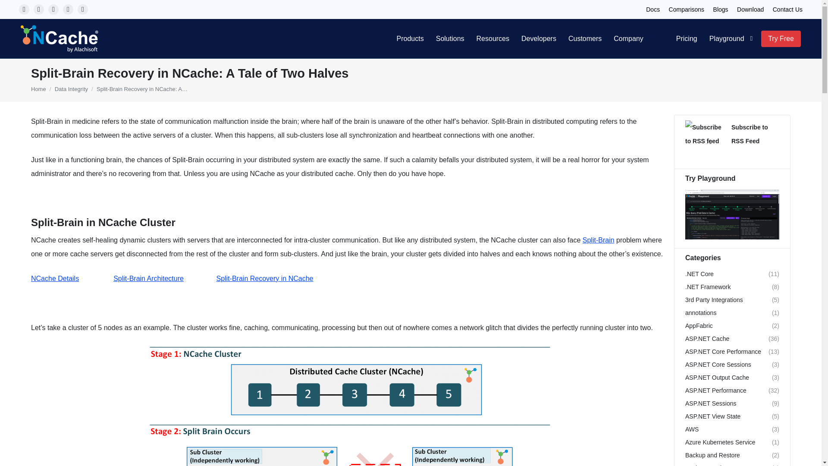 This screenshot has width=828, height=466. Describe the element at coordinates (450, 39) in the screenshot. I see `Solutions` at that location.